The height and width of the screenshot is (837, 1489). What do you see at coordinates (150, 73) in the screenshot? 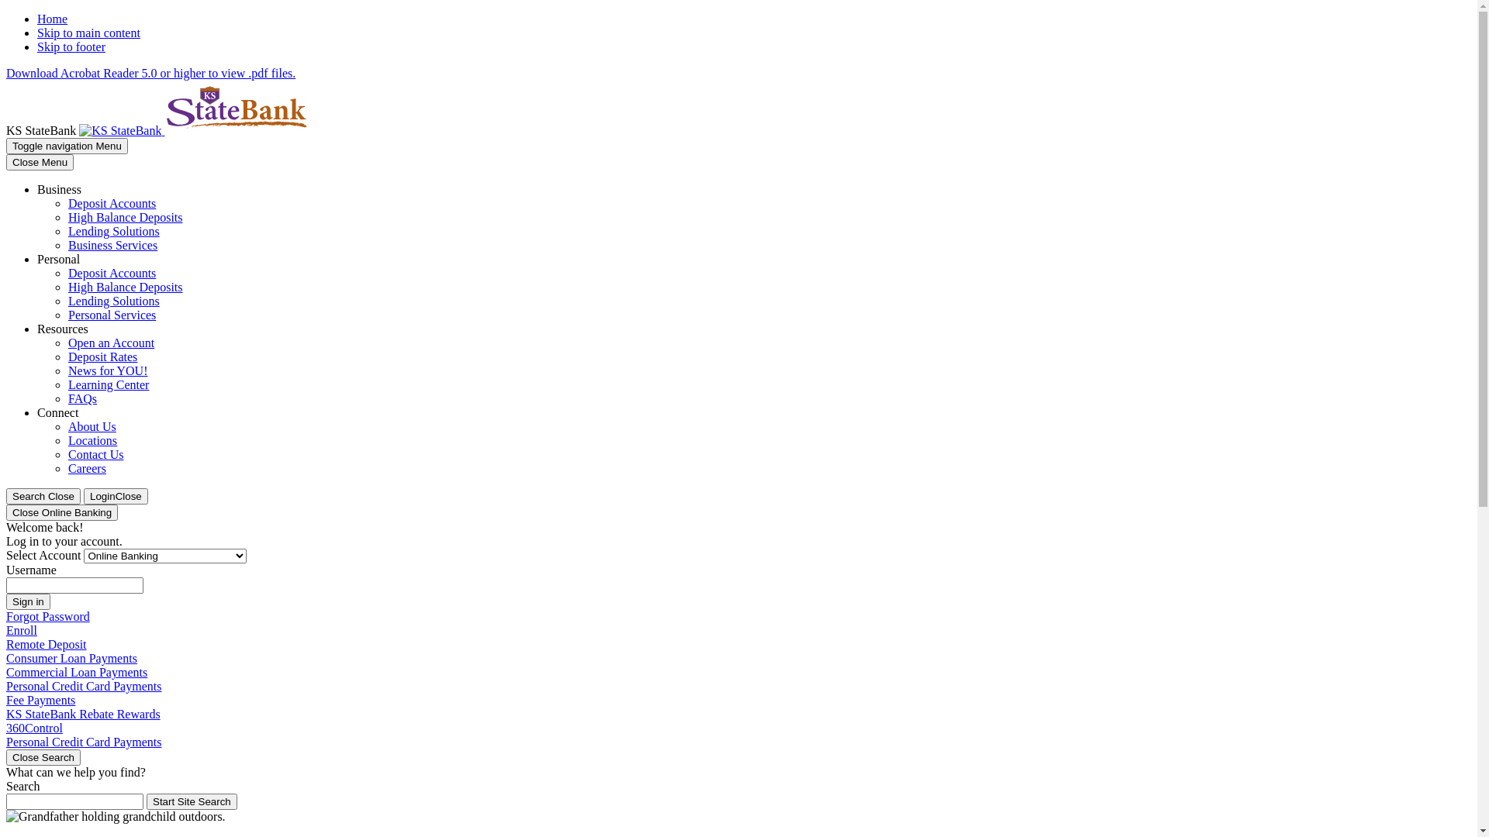
I see `Download Acrobat Reader 5.0 or higher to view .pdf files.` at bounding box center [150, 73].